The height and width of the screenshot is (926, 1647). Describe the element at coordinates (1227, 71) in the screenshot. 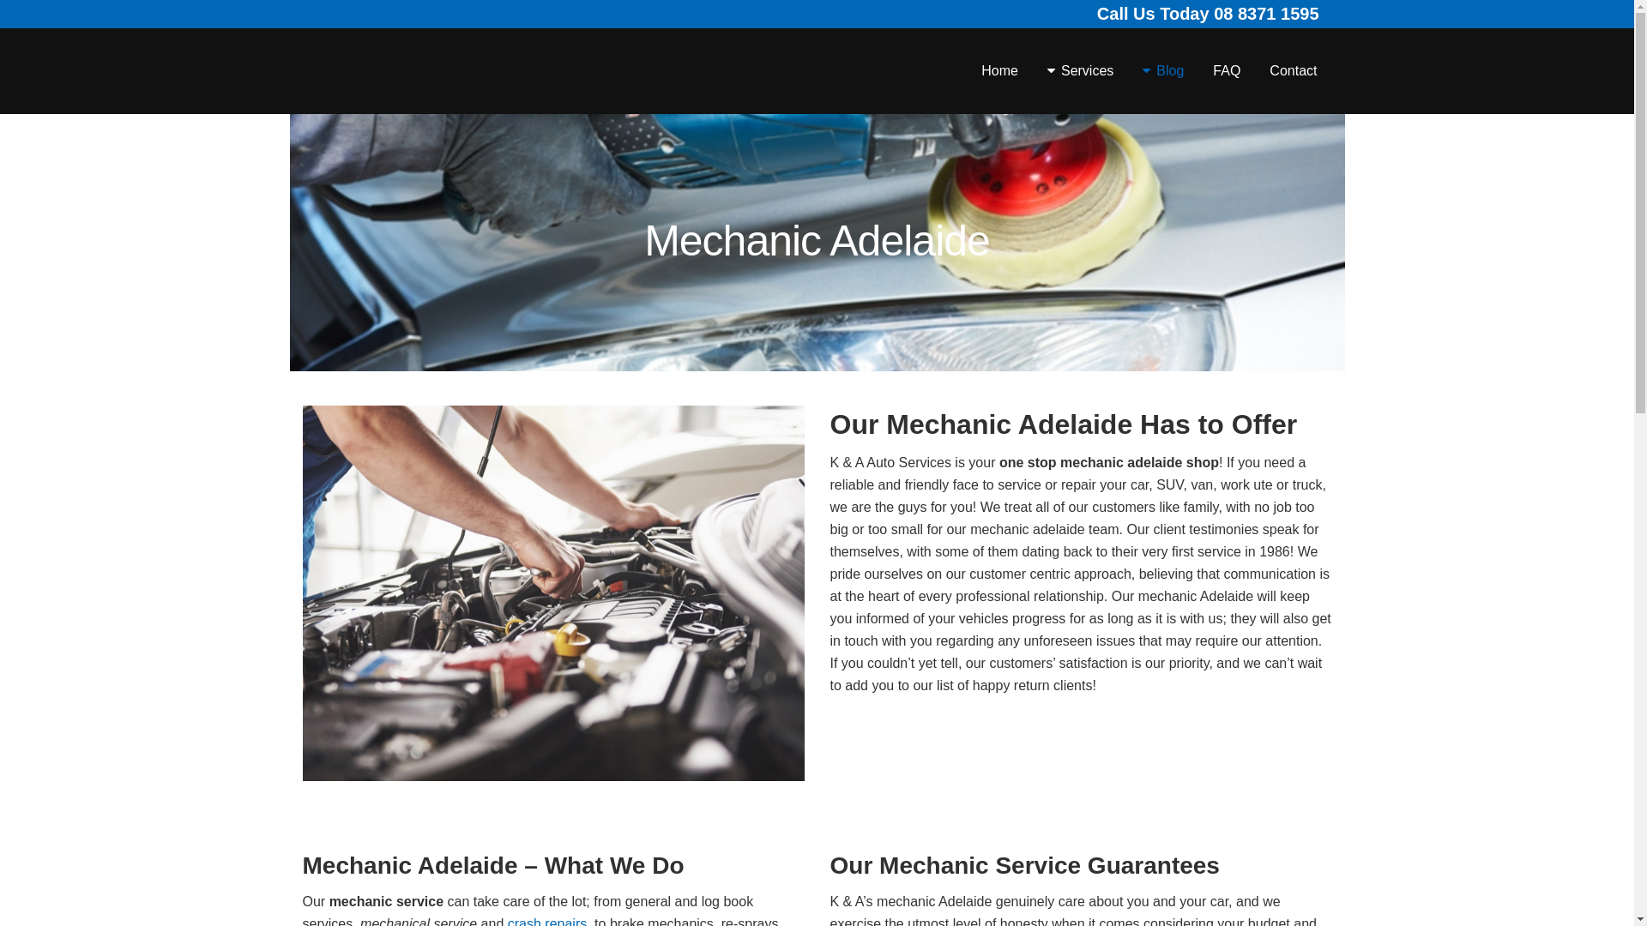

I see `FAQ` at that location.